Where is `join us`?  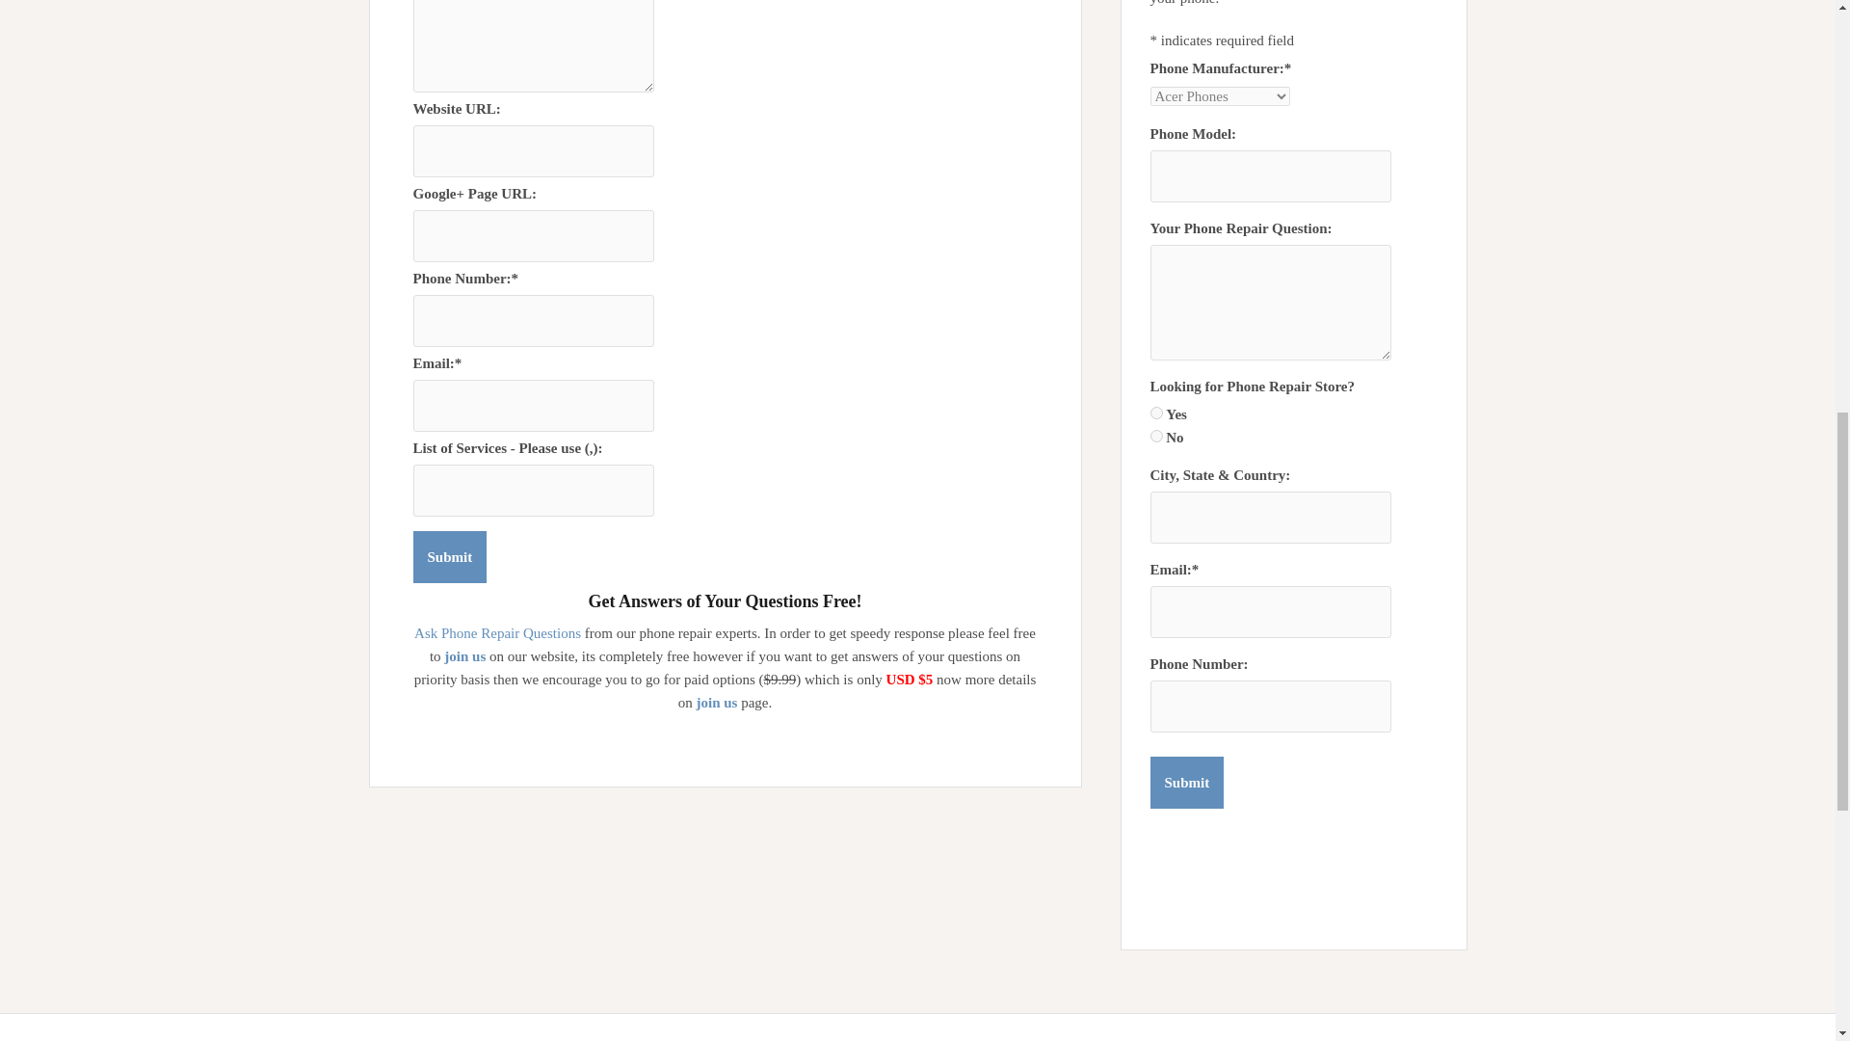
join us is located at coordinates (715, 702).